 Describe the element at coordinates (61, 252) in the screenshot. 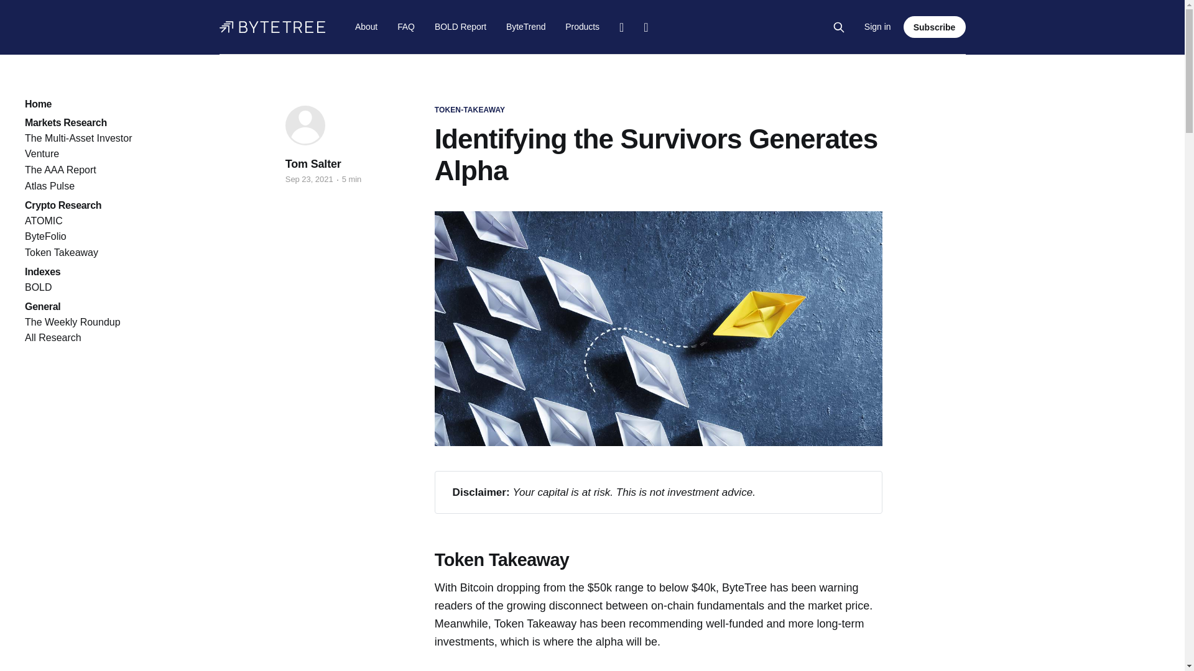

I see `Token Takeaway` at that location.